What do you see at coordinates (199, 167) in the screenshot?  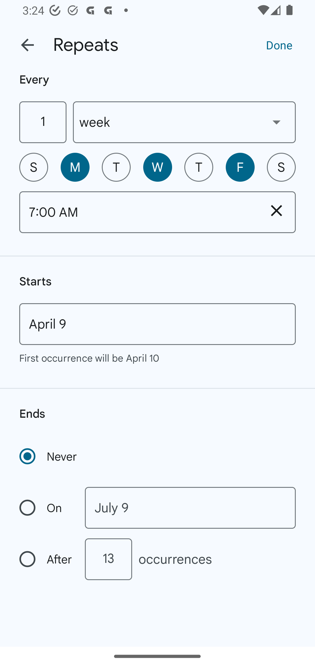 I see `T Thursday` at bounding box center [199, 167].